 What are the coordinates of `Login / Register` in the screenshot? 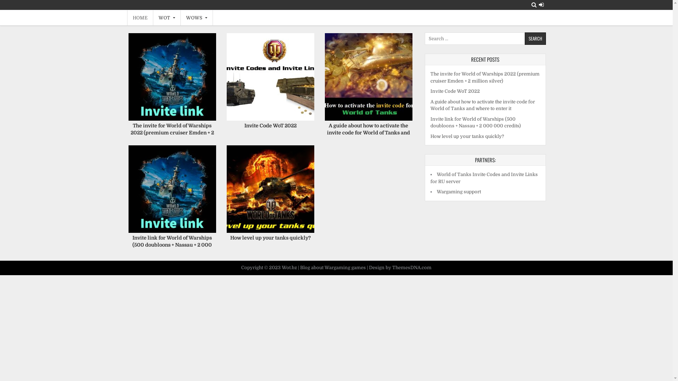 It's located at (541, 5).